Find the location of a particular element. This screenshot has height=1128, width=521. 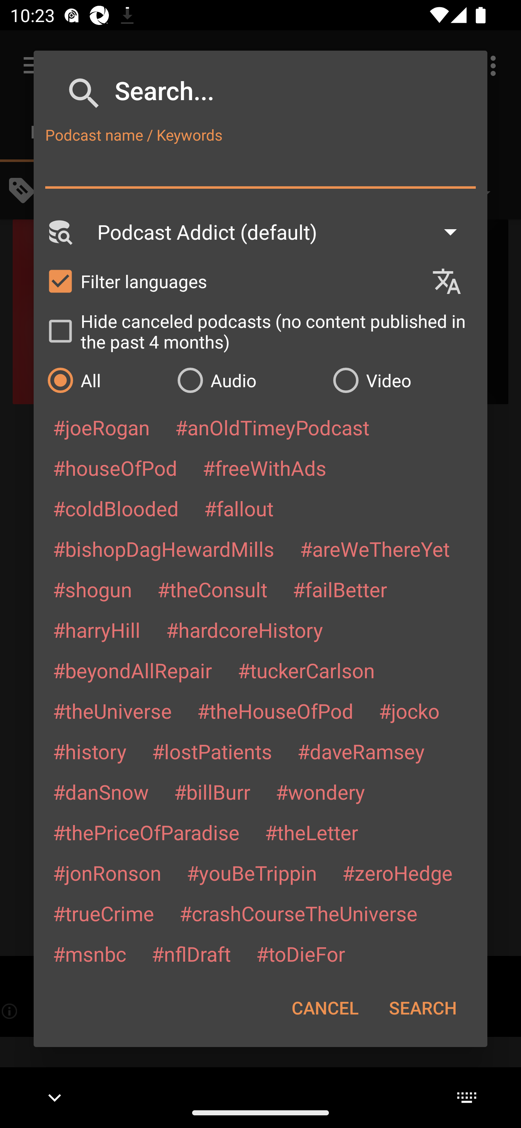

#history is located at coordinates (89, 751).